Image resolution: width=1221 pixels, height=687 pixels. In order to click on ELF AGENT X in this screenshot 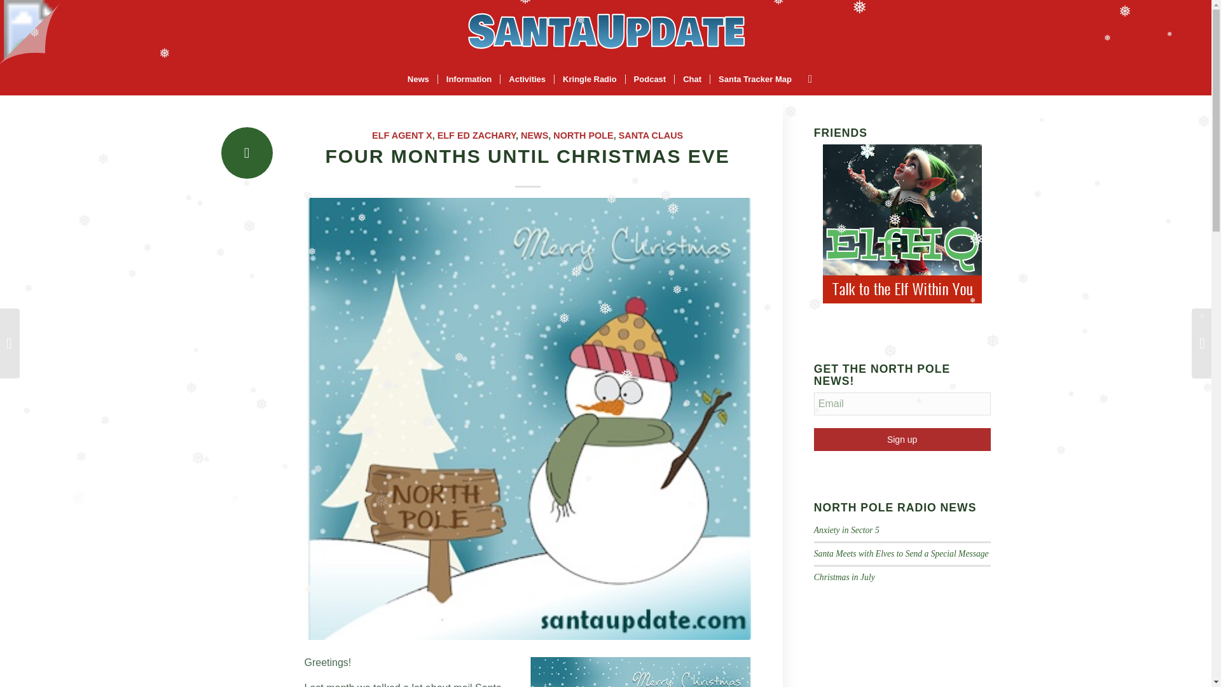, I will do `click(402, 135)`.